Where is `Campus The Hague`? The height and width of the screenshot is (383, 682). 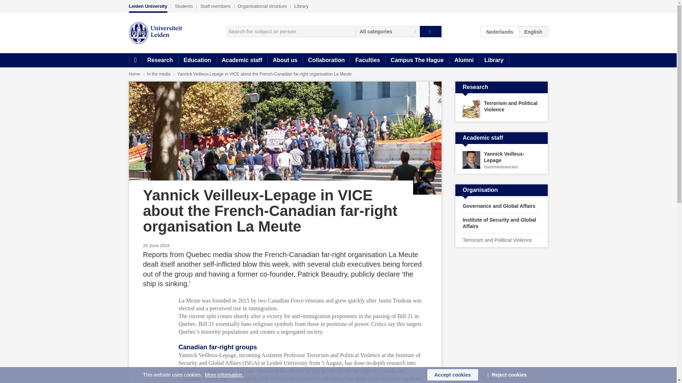
Campus The Hague is located at coordinates (417, 60).